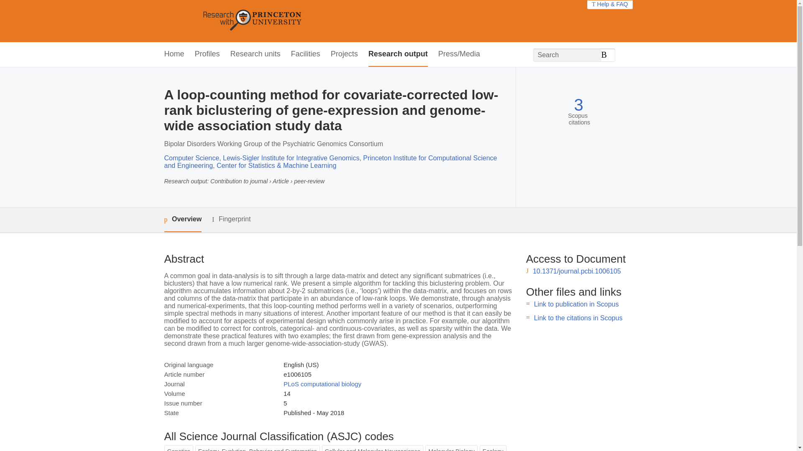  Describe the element at coordinates (398, 54) in the screenshot. I see `Research output` at that location.